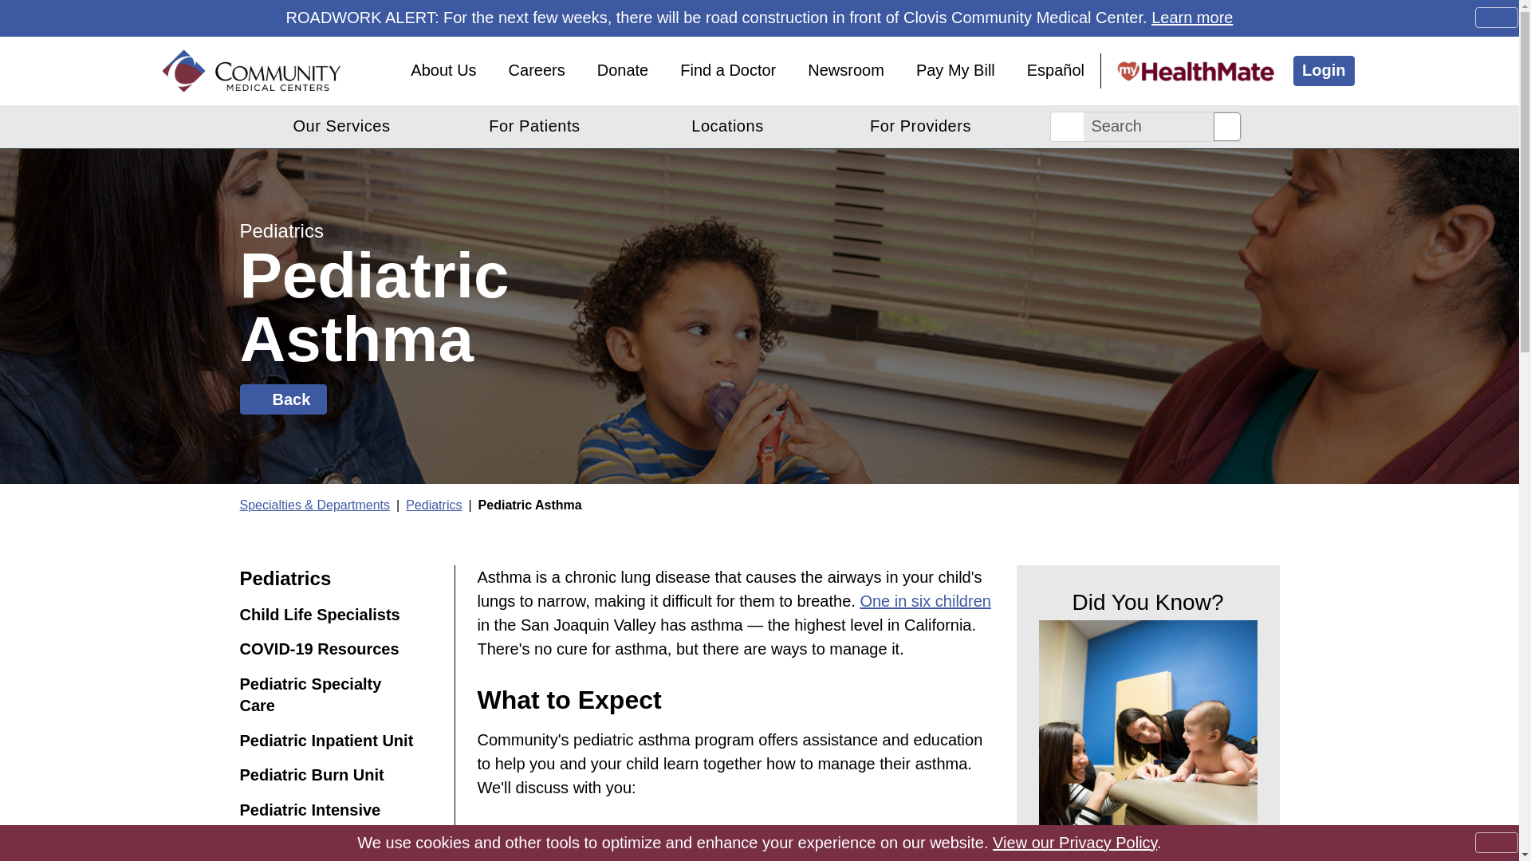 The image size is (1531, 861). What do you see at coordinates (534, 126) in the screenshot?
I see `For Patients` at bounding box center [534, 126].